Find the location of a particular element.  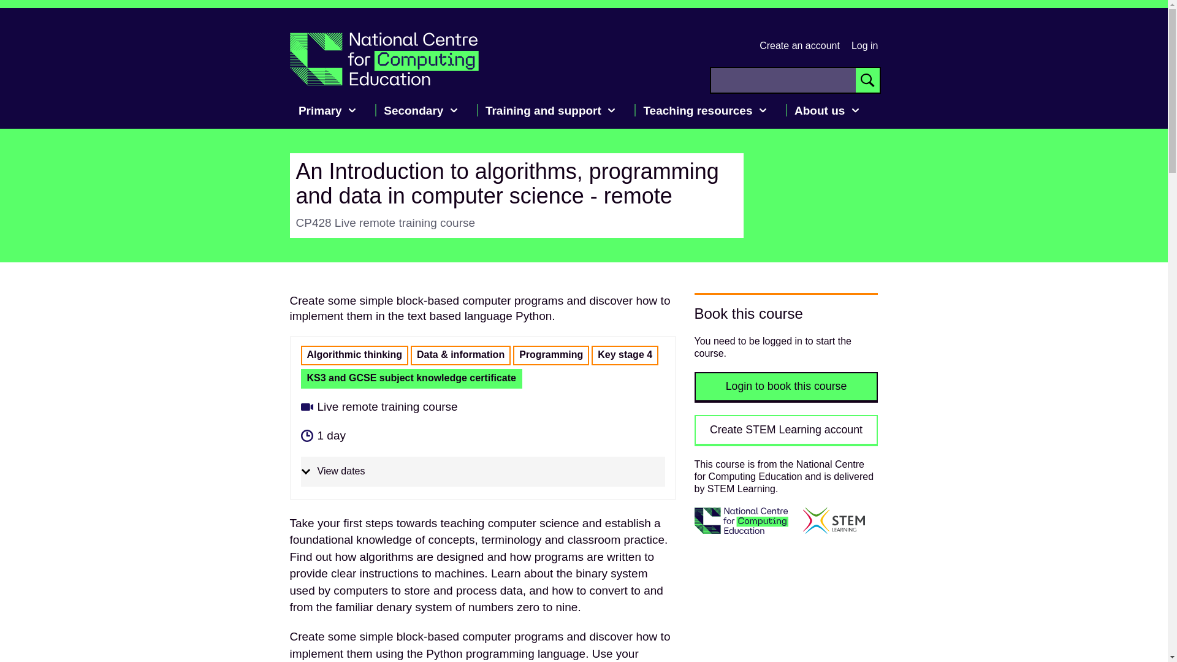

Login to book this course is located at coordinates (786, 387).